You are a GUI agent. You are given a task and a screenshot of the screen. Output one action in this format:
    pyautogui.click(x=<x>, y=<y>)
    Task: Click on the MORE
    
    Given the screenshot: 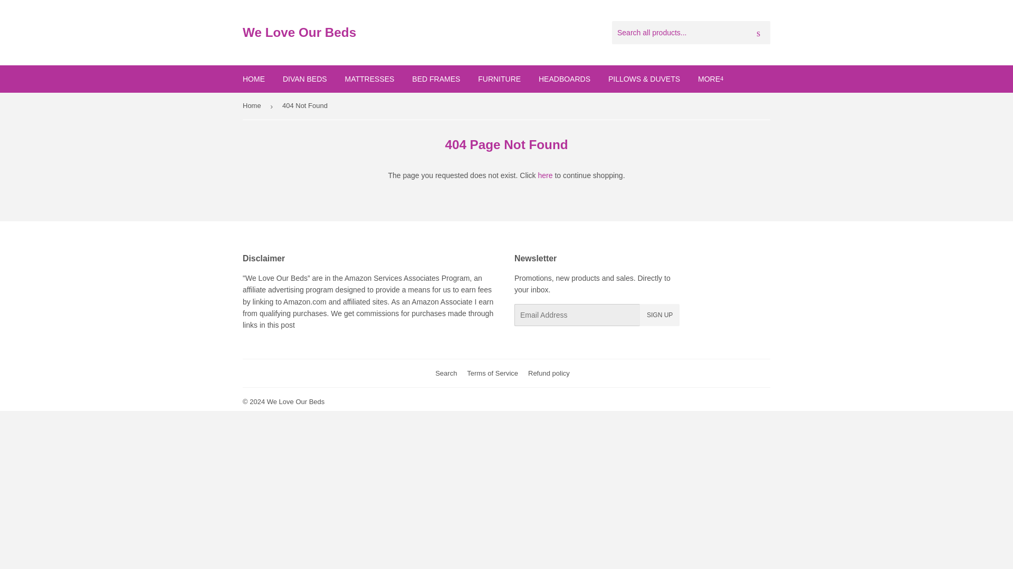 What is the action you would take?
    pyautogui.click(x=710, y=79)
    